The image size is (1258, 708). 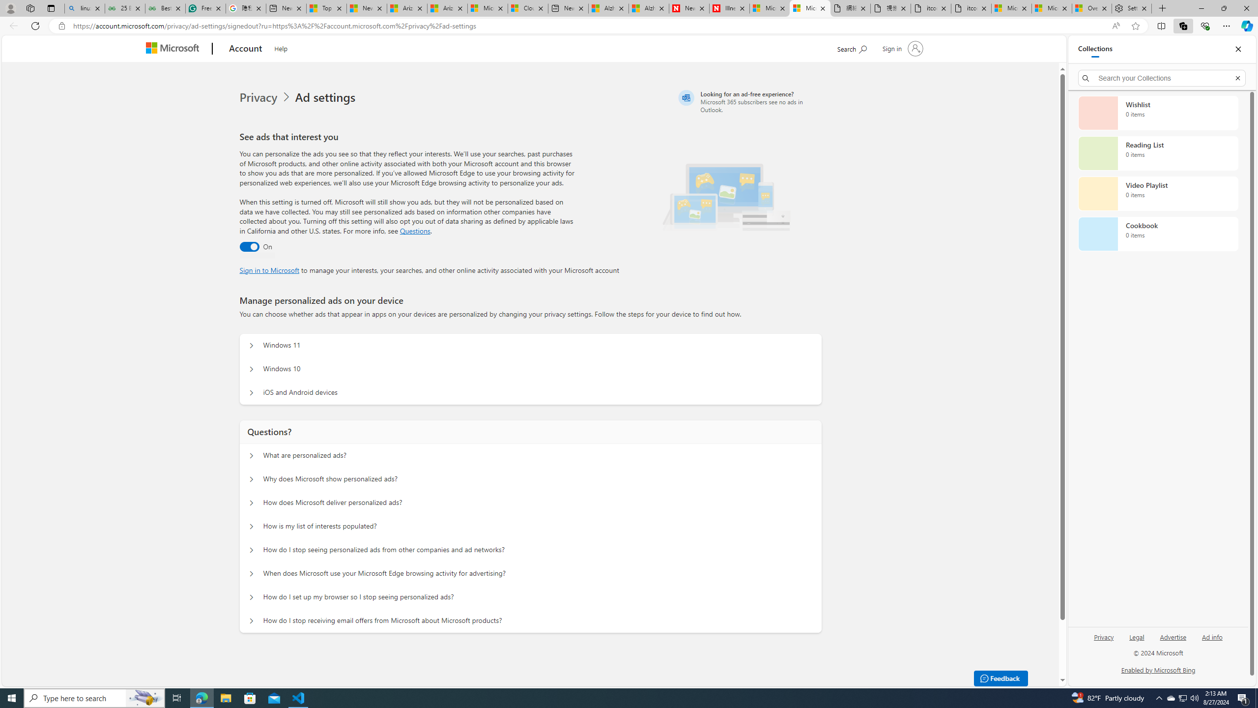 What do you see at coordinates (1158, 194) in the screenshot?
I see `Video Playlist collection, 0 items` at bounding box center [1158, 194].